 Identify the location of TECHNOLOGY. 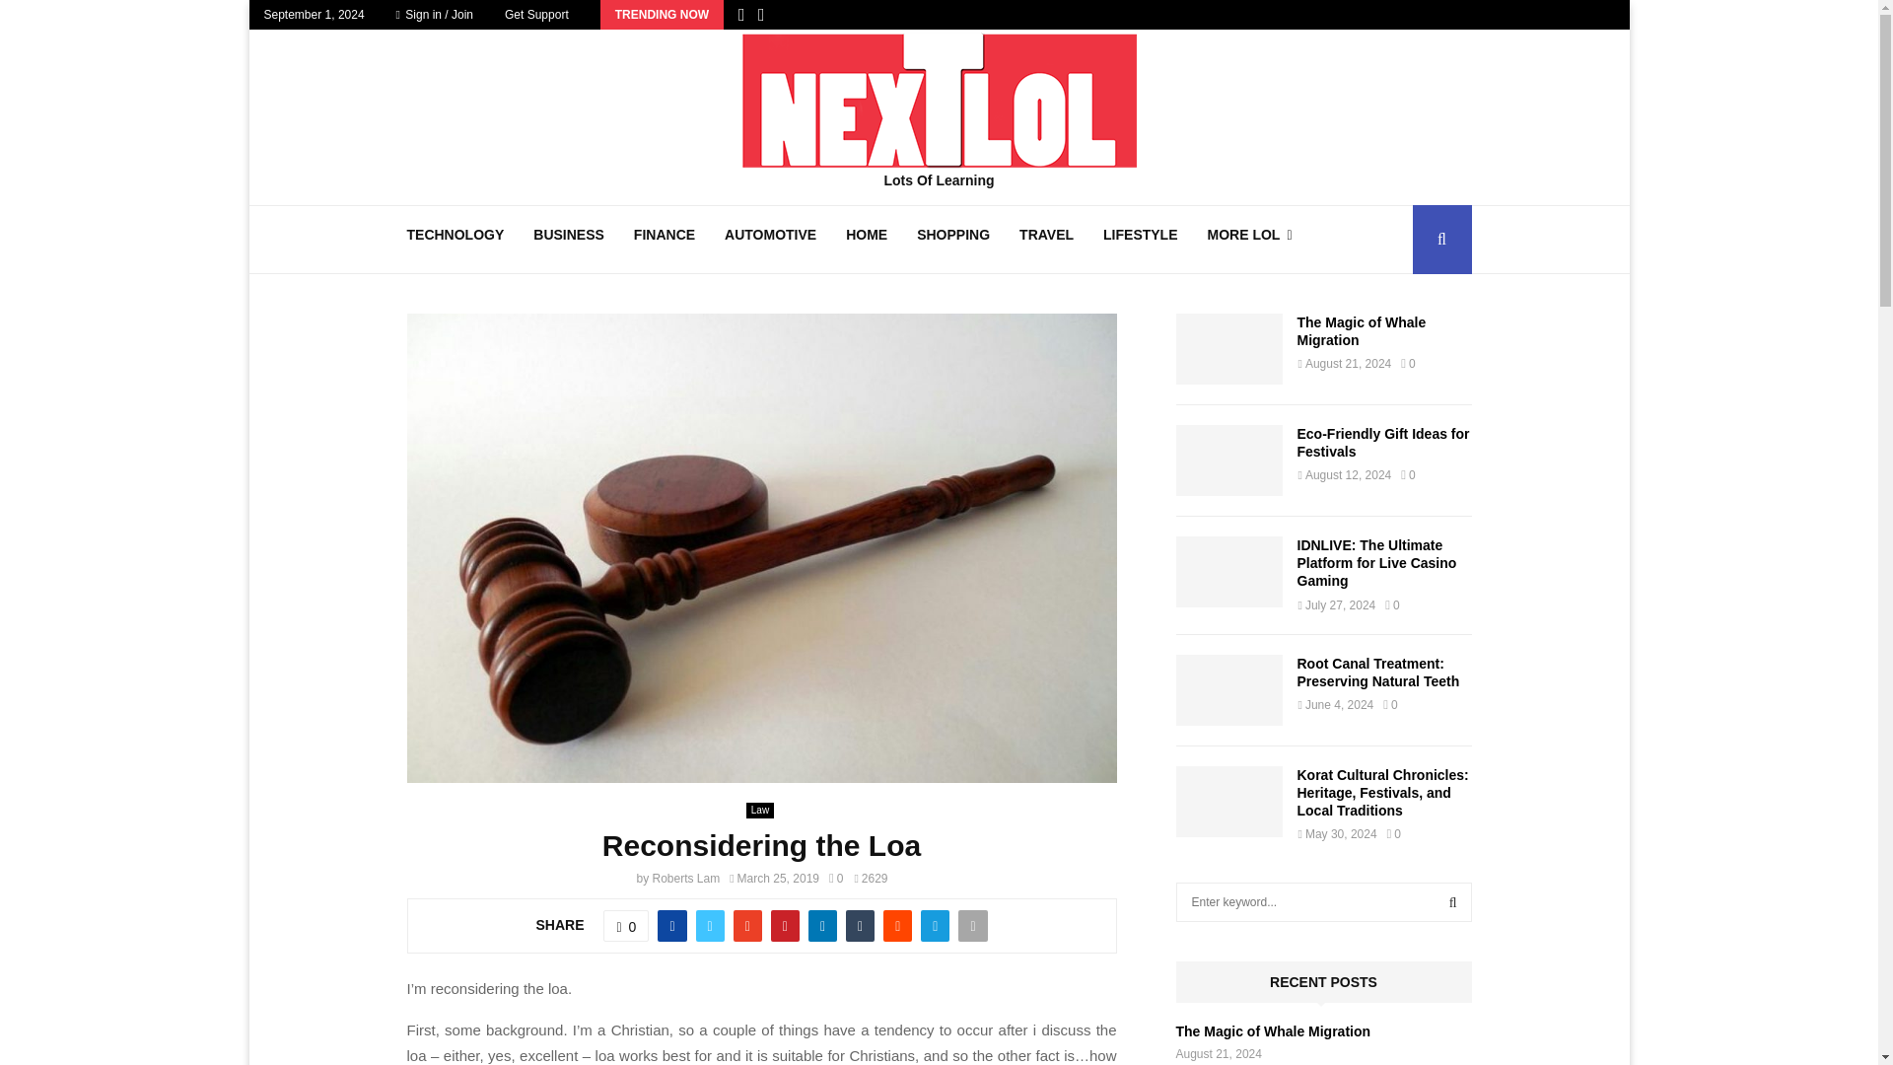
(455, 239).